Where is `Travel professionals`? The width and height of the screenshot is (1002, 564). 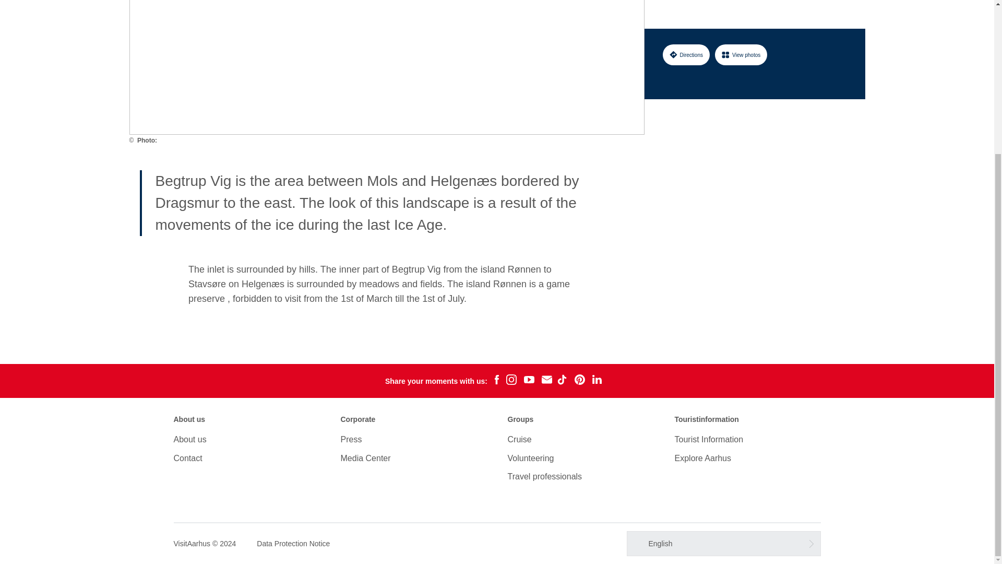
Travel professionals is located at coordinates (544, 476).